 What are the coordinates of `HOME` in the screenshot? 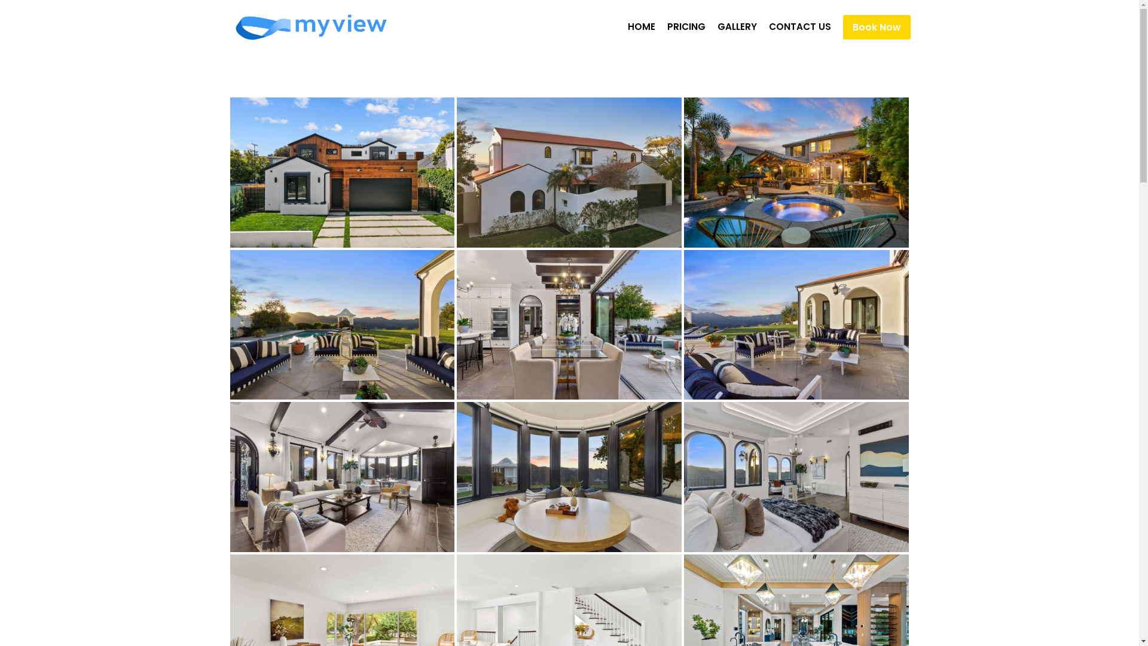 It's located at (642, 28).